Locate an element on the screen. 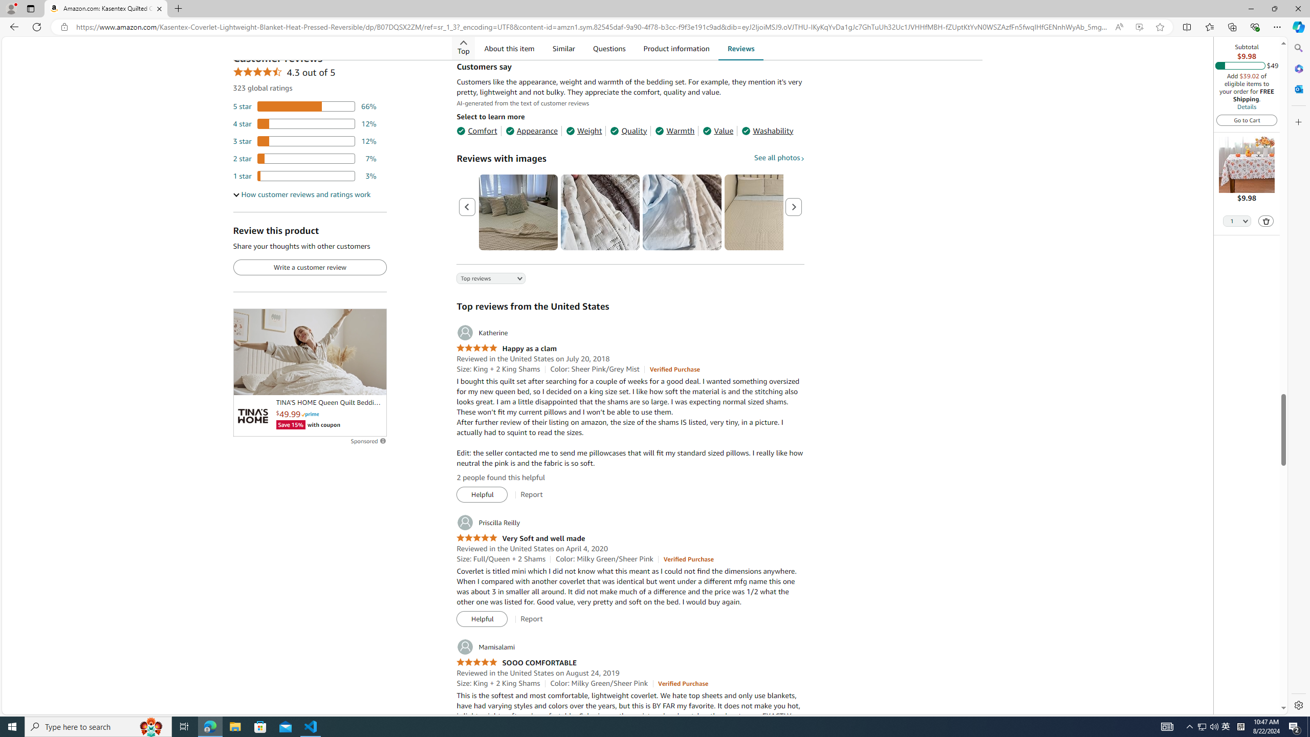 The height and width of the screenshot is (737, 1310). Sponsored ad is located at coordinates (310, 352).